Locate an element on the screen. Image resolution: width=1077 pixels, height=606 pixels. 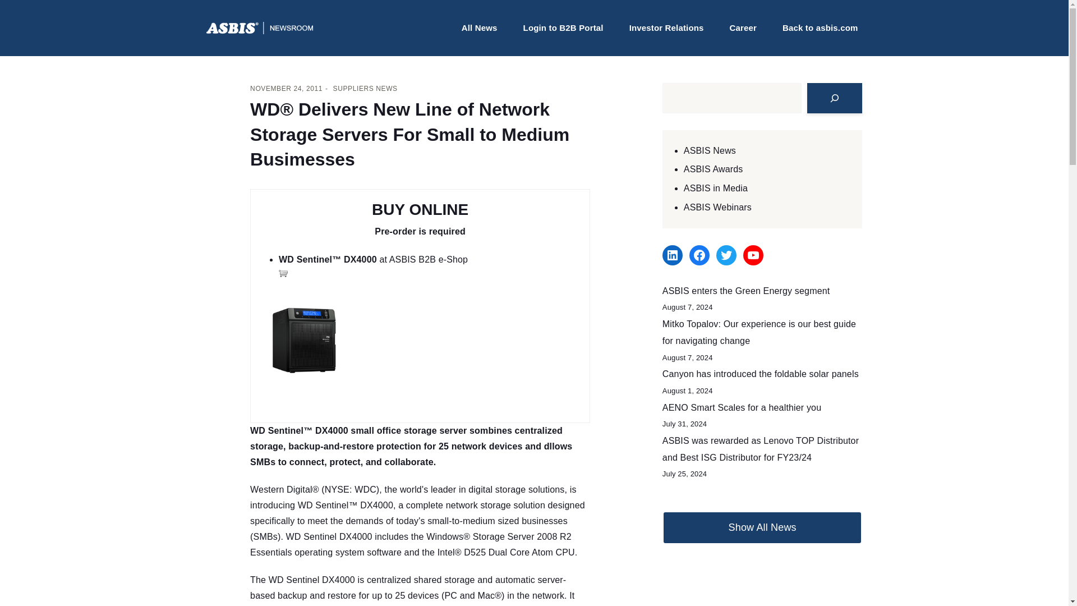
Canyon has introduced the foldable solar panels is located at coordinates (760, 374).